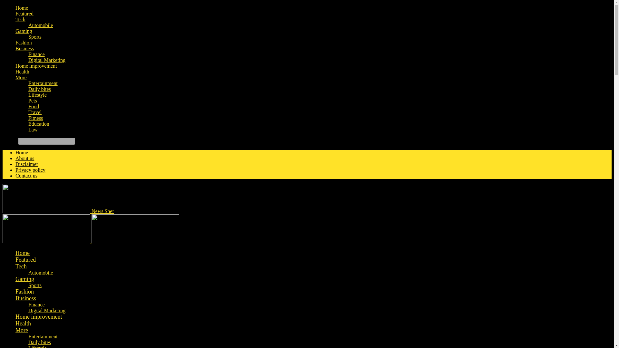  I want to click on Contact us, so click(26, 176).